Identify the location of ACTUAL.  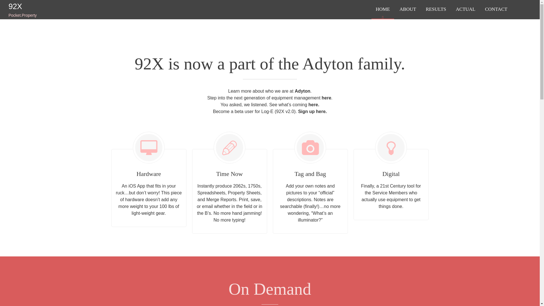
(391, 177).